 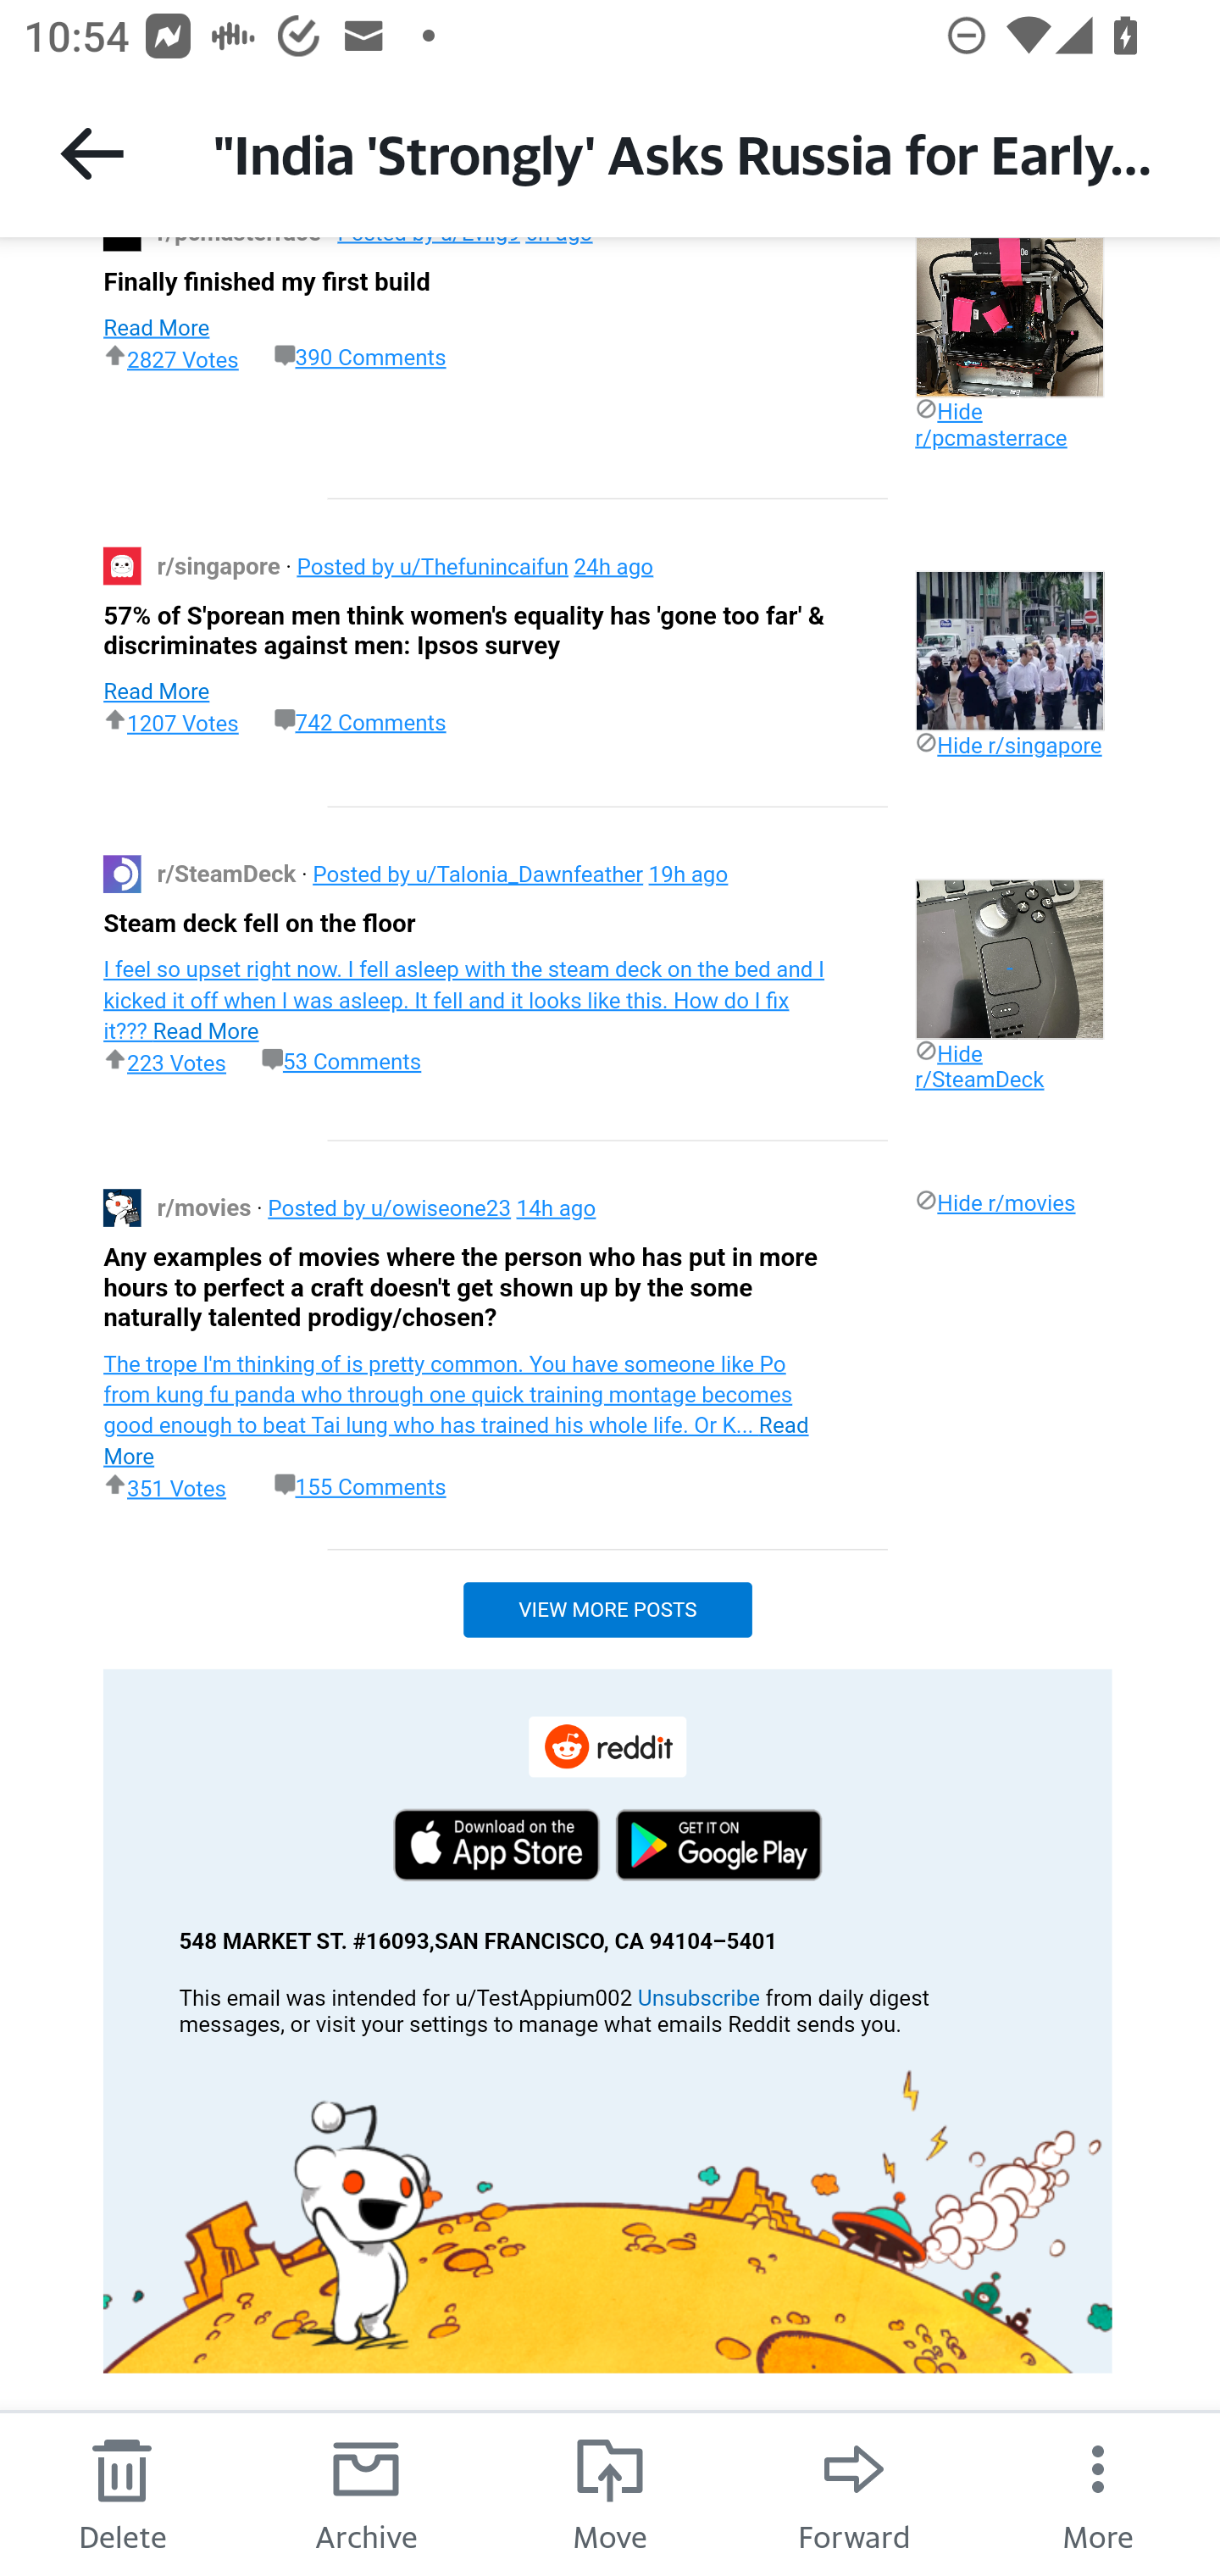 What do you see at coordinates (688, 874) in the screenshot?
I see `19h ago` at bounding box center [688, 874].